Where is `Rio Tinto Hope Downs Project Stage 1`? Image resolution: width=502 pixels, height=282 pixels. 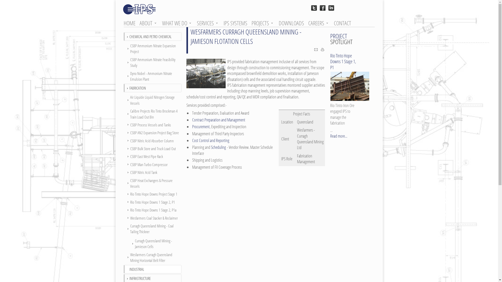
Rio Tinto Hope Downs Project Stage 1 is located at coordinates (153, 194).